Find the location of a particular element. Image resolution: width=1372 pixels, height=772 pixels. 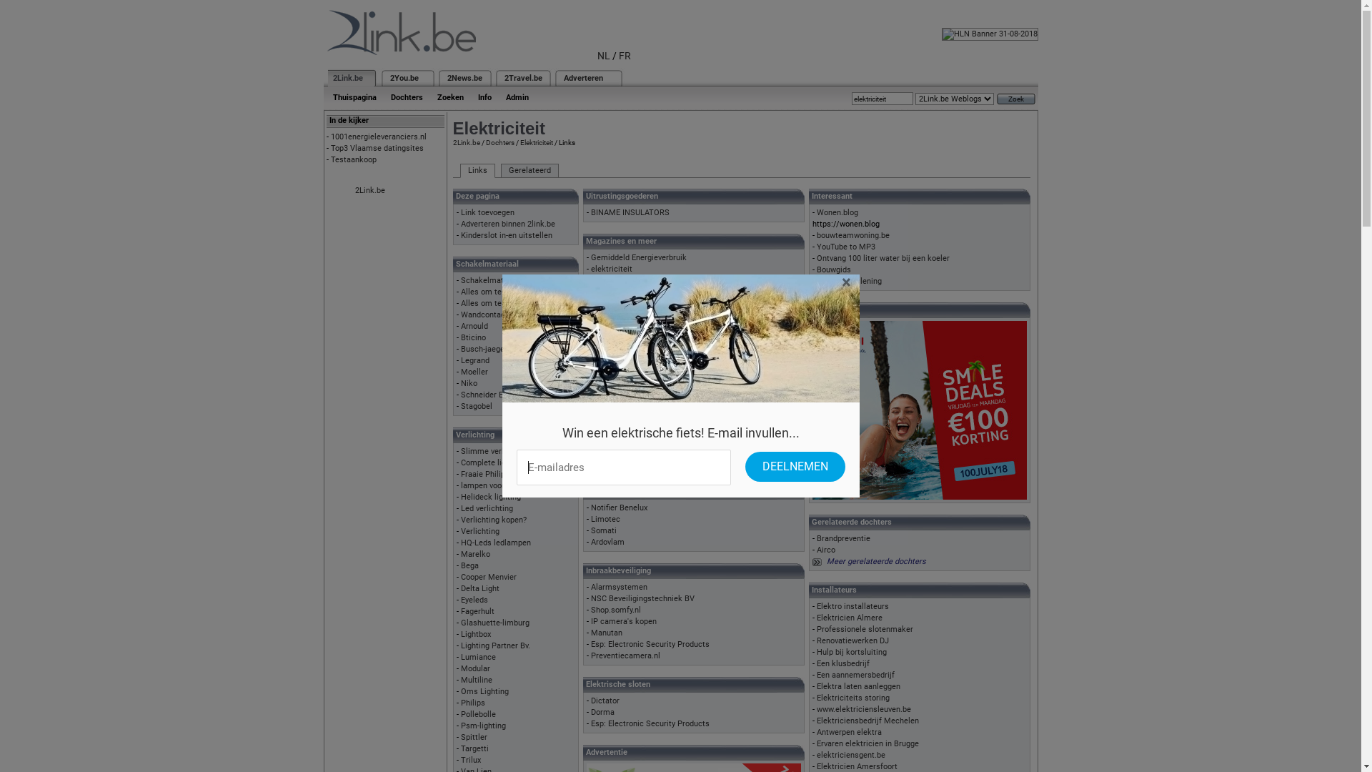

Verlichting kopen? is located at coordinates (493, 520).